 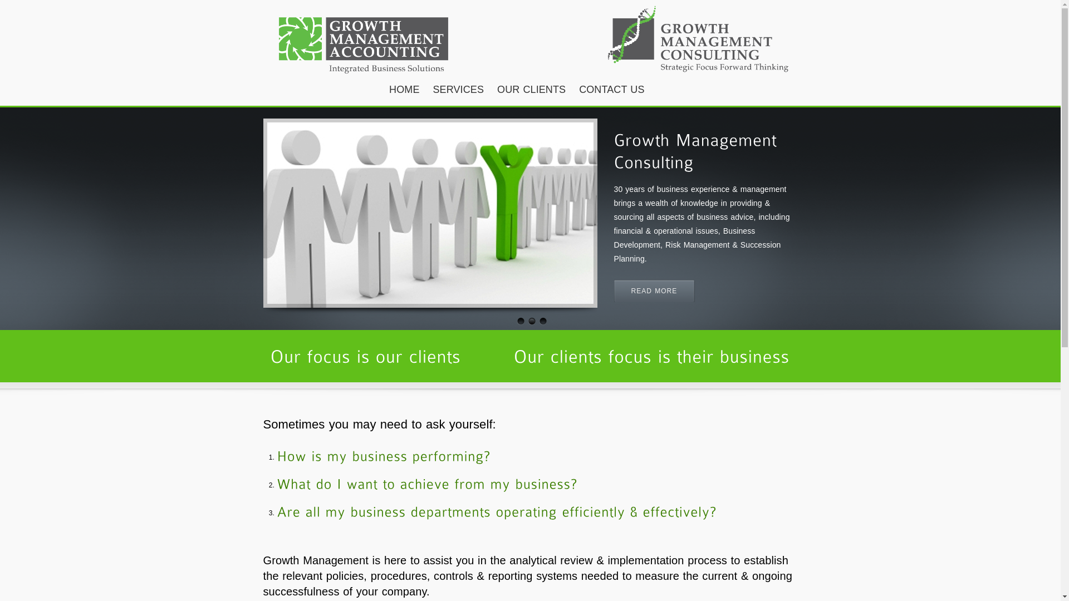 What do you see at coordinates (611, 90) in the screenshot?
I see `CONTACT US` at bounding box center [611, 90].